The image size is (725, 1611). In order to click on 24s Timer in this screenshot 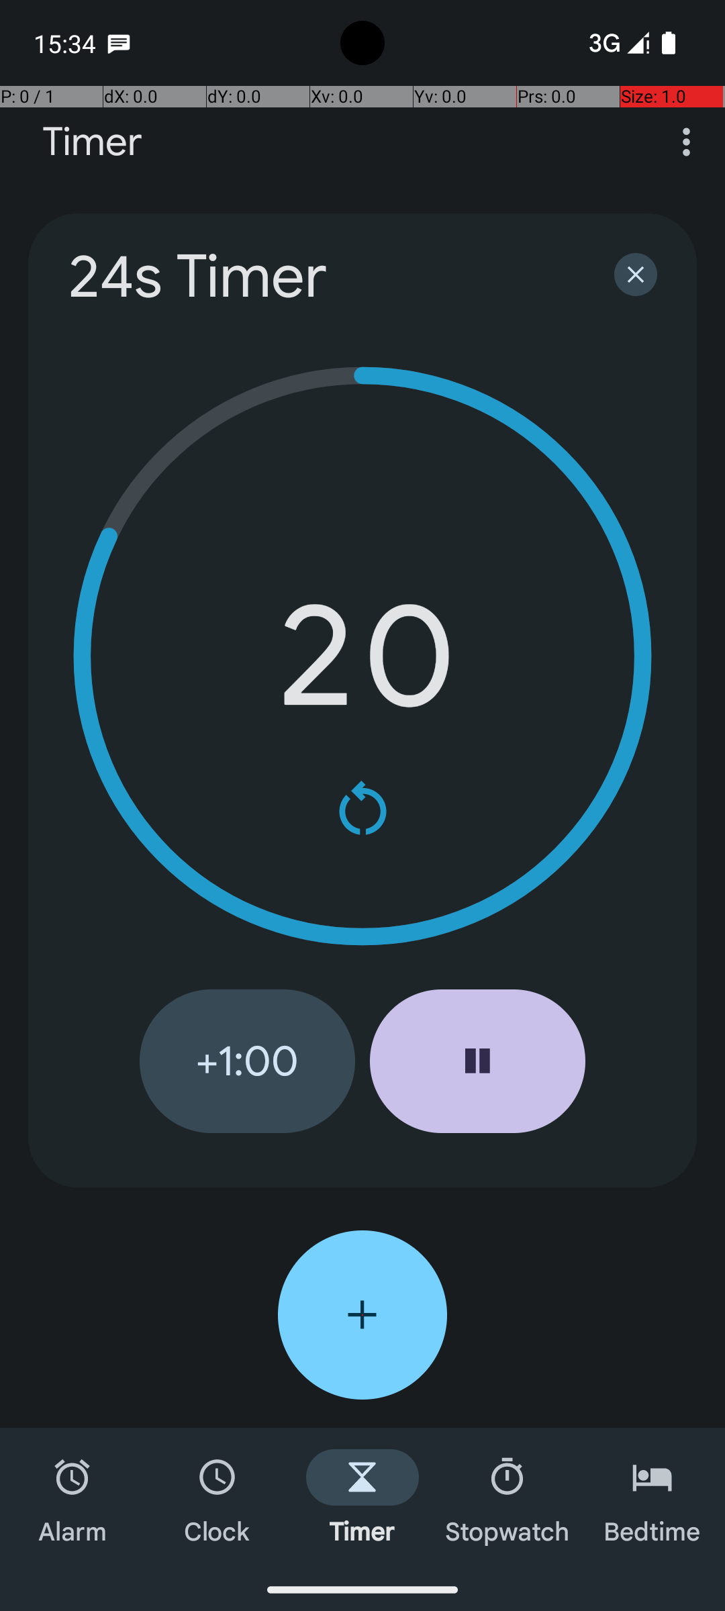, I will do `click(324, 277)`.